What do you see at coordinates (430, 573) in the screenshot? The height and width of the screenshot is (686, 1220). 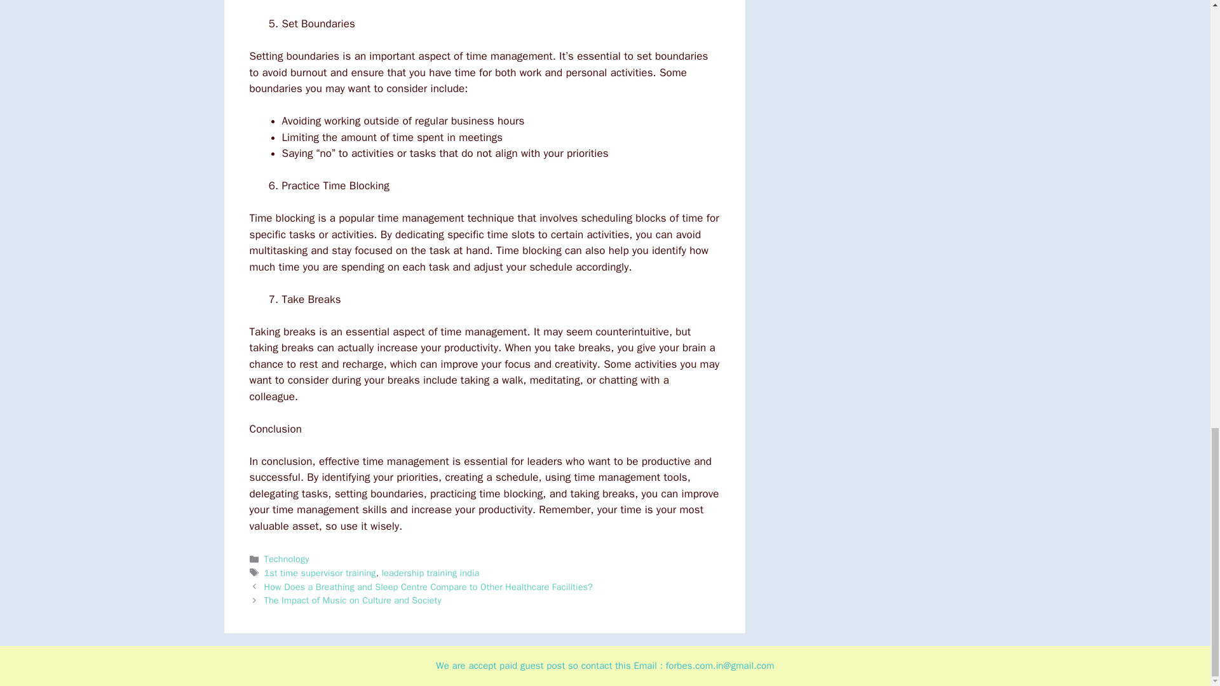 I see `leadership training india` at bounding box center [430, 573].